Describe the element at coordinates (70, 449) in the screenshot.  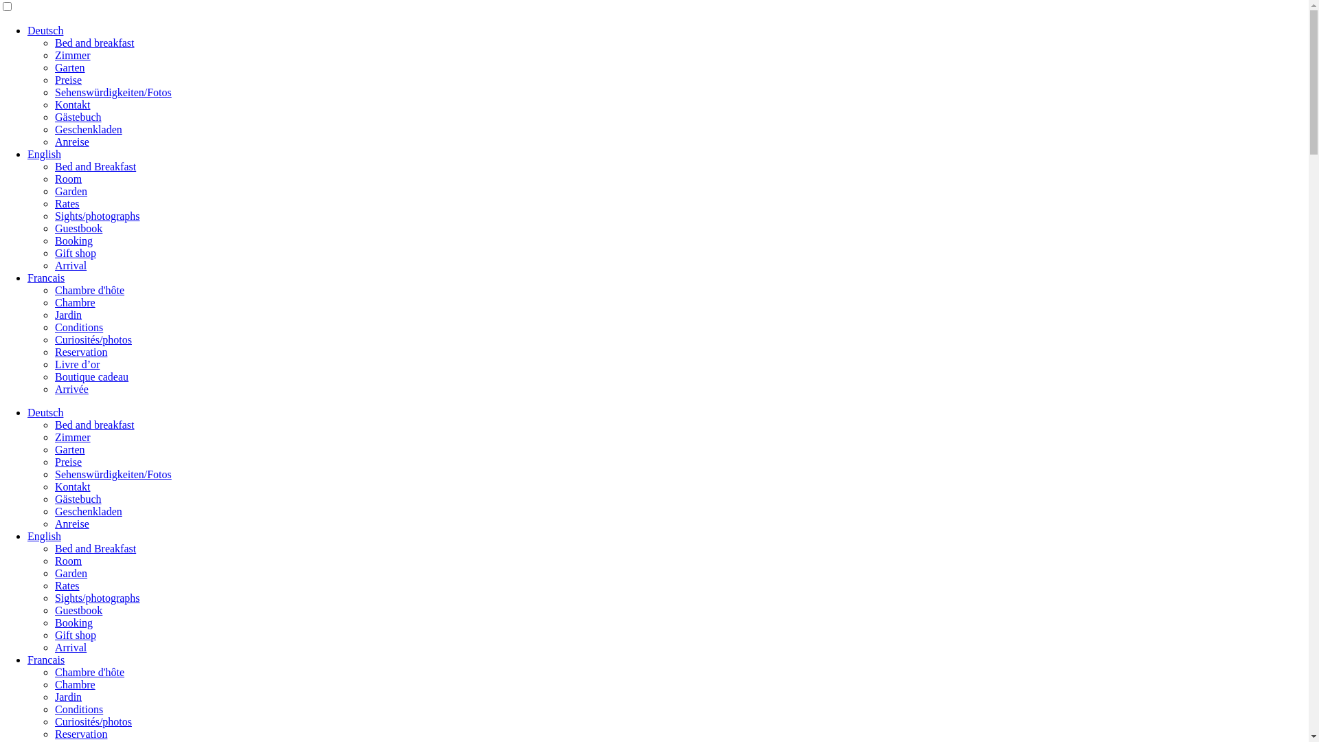
I see `Garten` at that location.